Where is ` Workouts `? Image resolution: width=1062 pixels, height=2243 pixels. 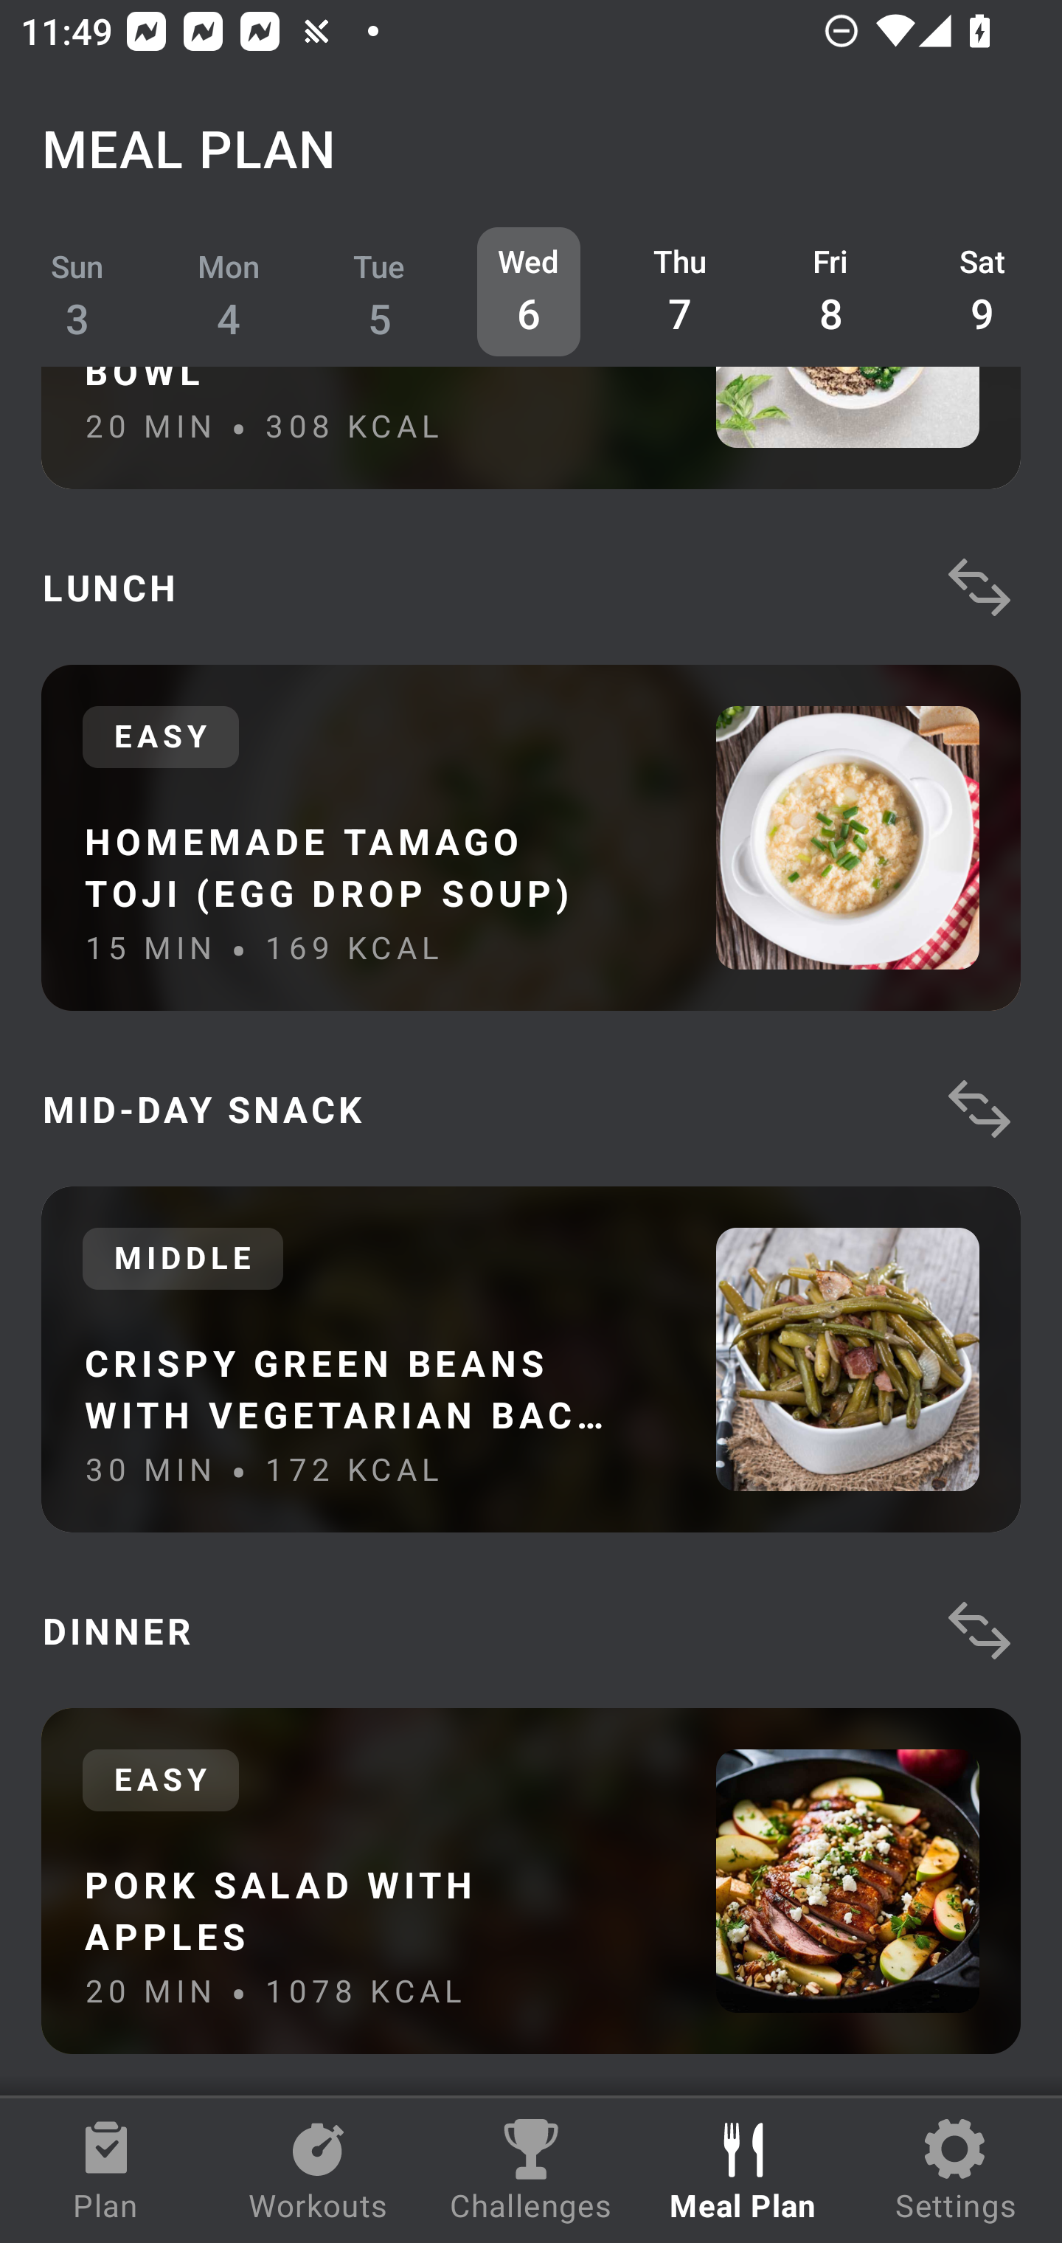
 Workouts  is located at coordinates (319, 2171).